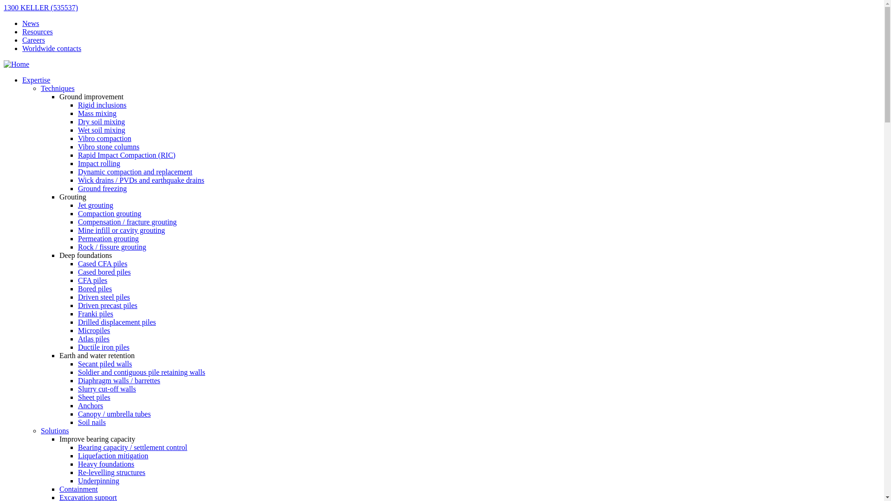 This screenshot has width=891, height=501. Describe the element at coordinates (38, 32) in the screenshot. I see `Resources` at that location.